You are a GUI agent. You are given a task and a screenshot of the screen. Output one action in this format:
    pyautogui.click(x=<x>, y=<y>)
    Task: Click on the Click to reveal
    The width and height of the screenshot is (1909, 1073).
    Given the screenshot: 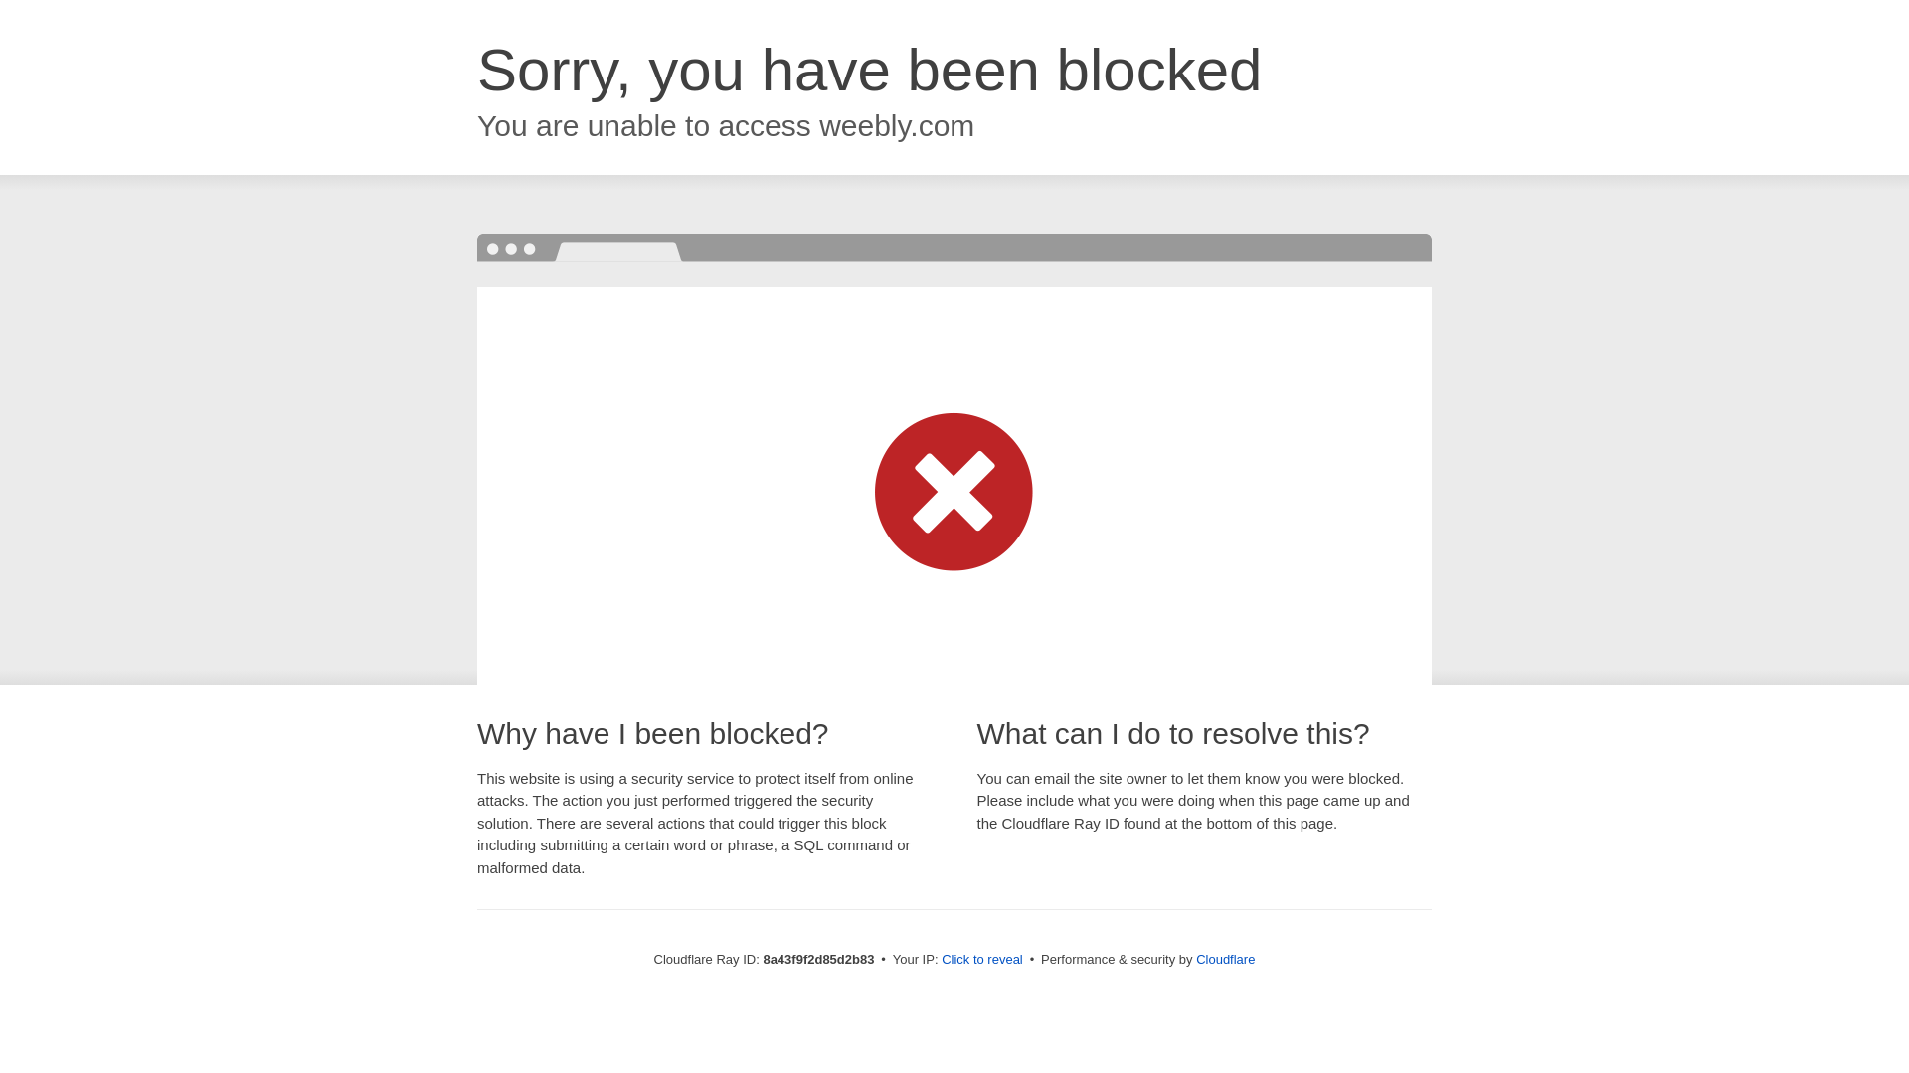 What is the action you would take?
    pyautogui.click(x=982, y=960)
    